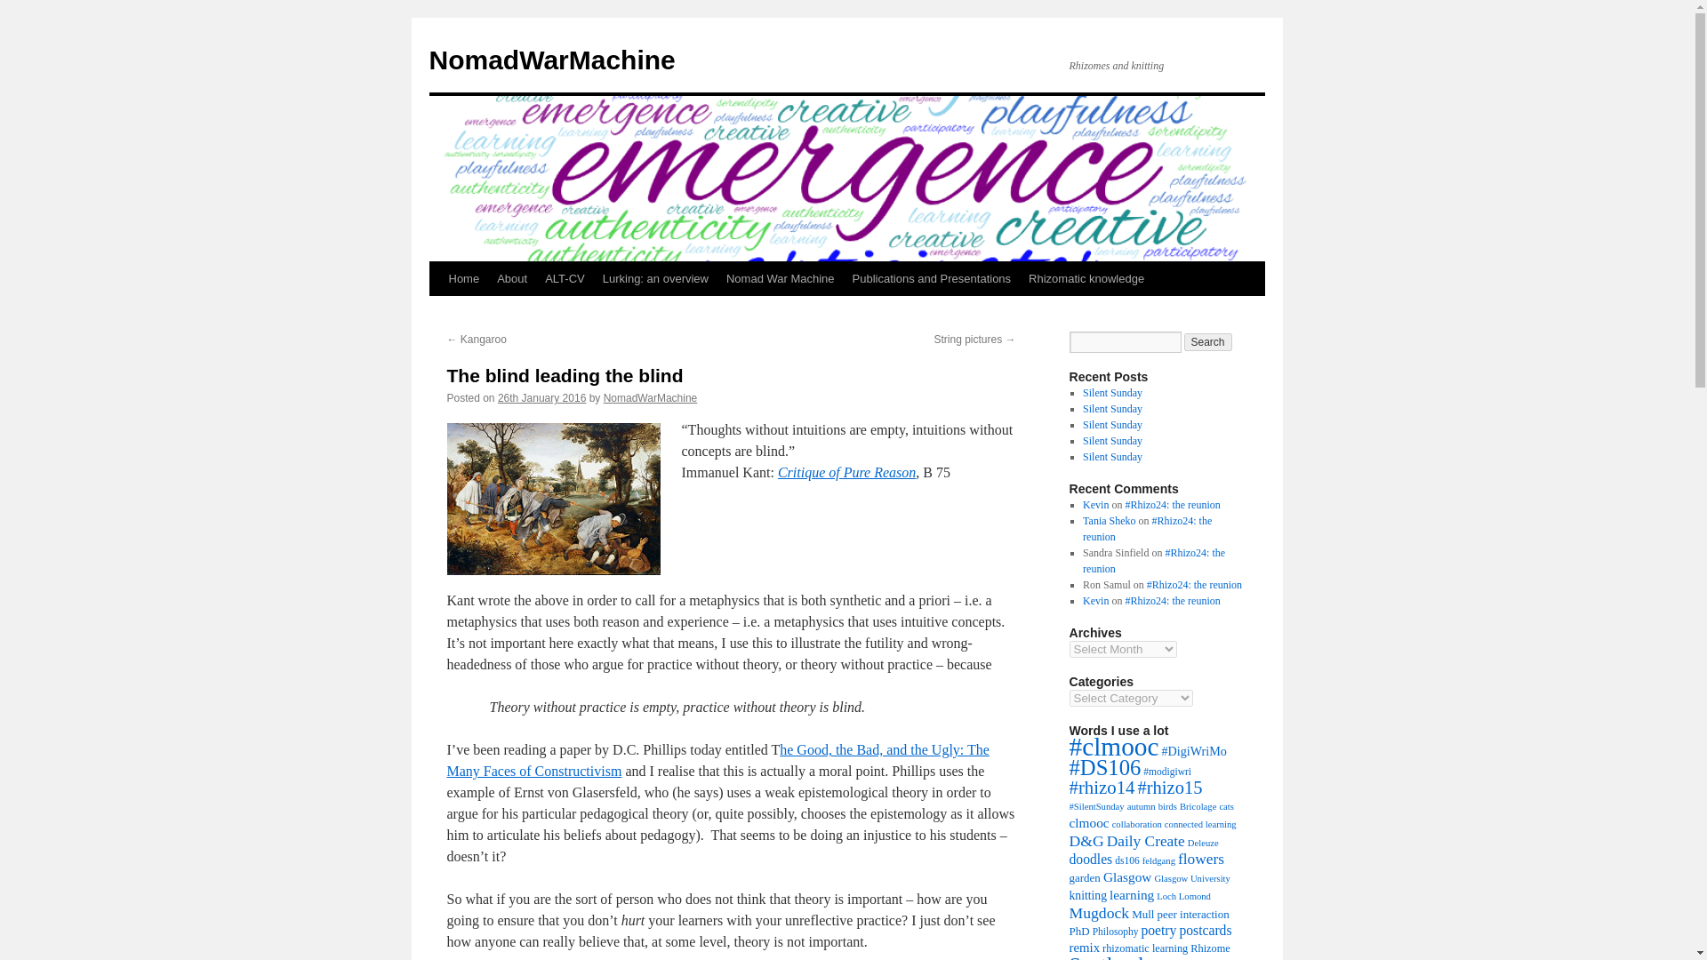  Describe the element at coordinates (655, 278) in the screenshot. I see `Lurking: an overview` at that location.